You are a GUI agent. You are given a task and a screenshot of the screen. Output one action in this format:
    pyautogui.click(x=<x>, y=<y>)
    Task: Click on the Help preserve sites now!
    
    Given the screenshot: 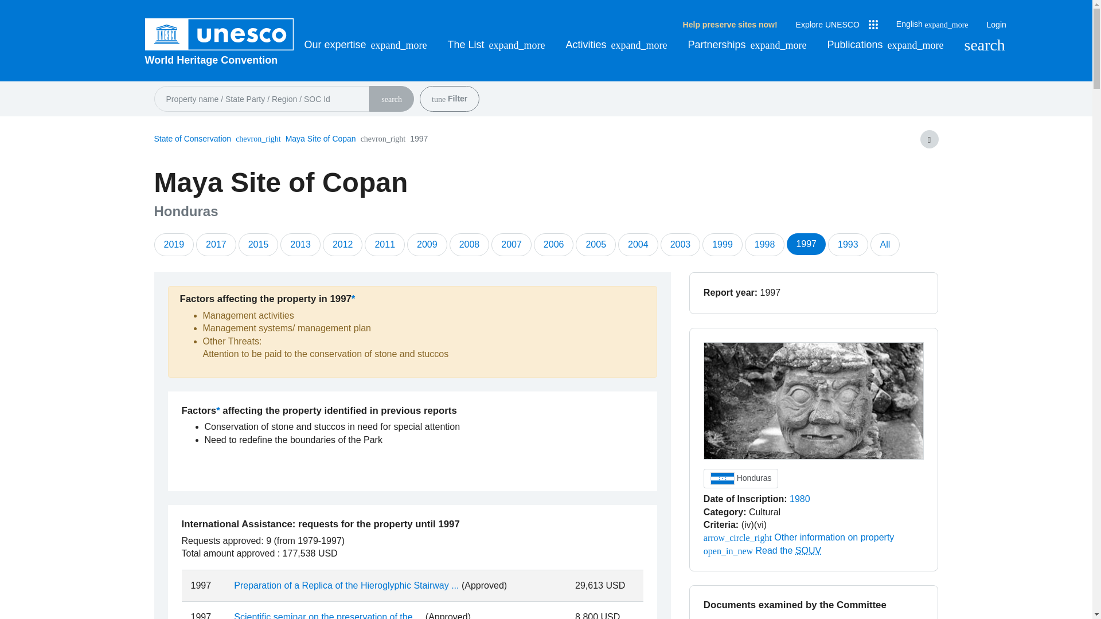 What is the action you would take?
    pyautogui.click(x=729, y=25)
    